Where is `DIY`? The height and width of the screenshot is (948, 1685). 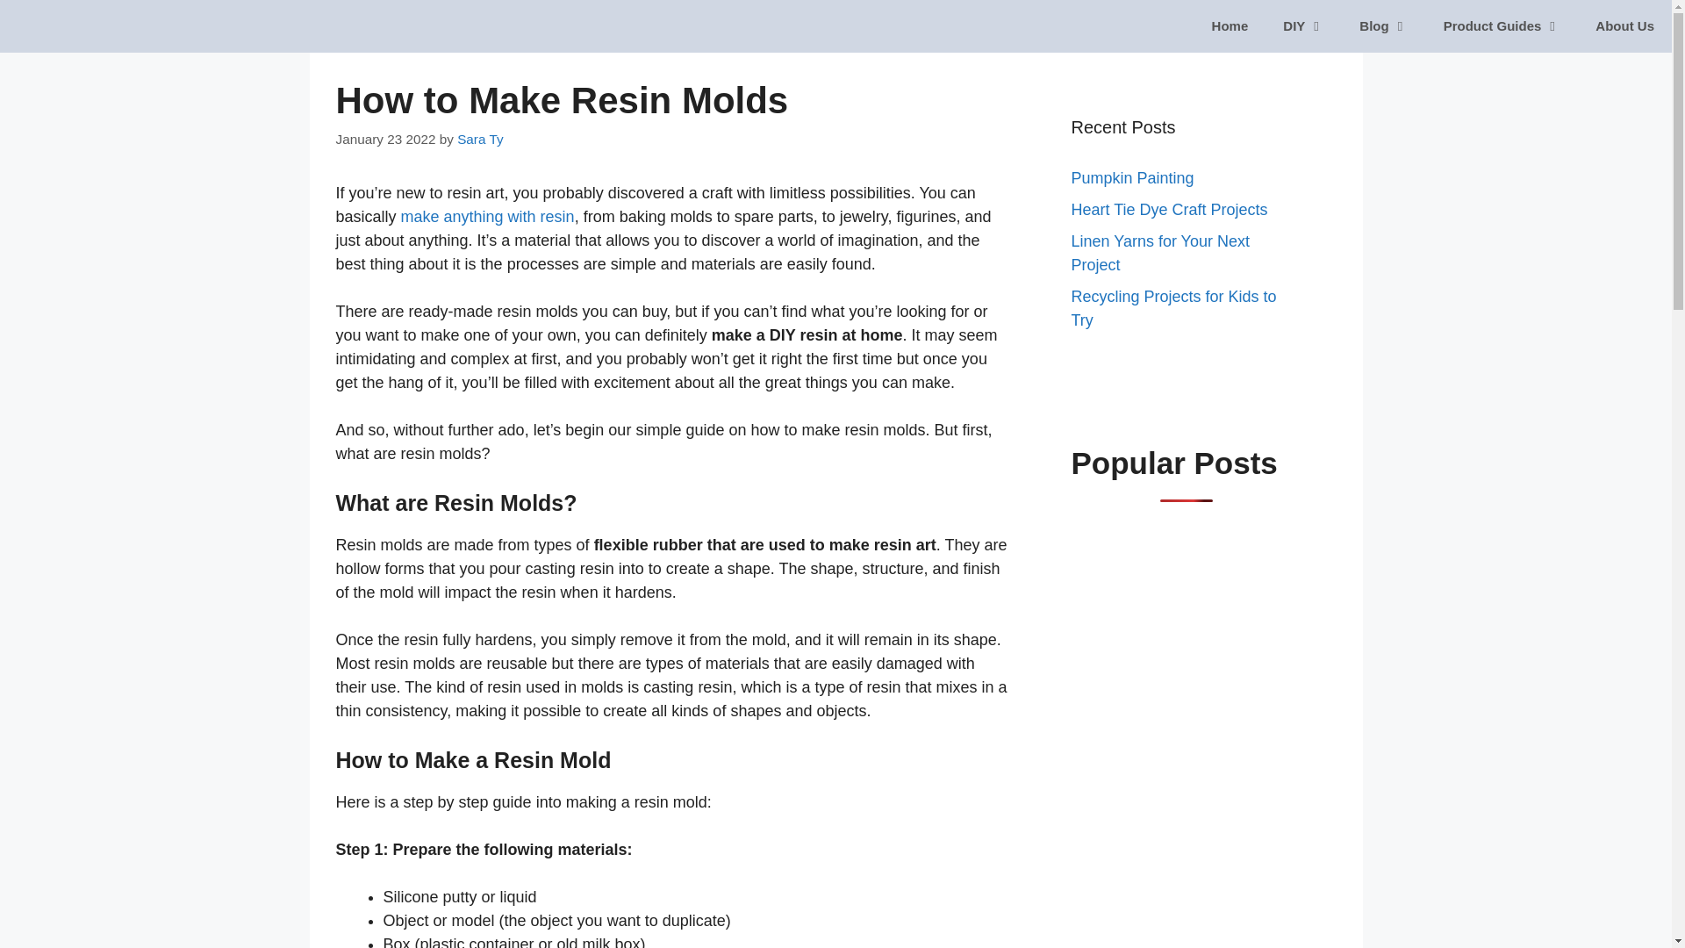 DIY is located at coordinates (1302, 26).